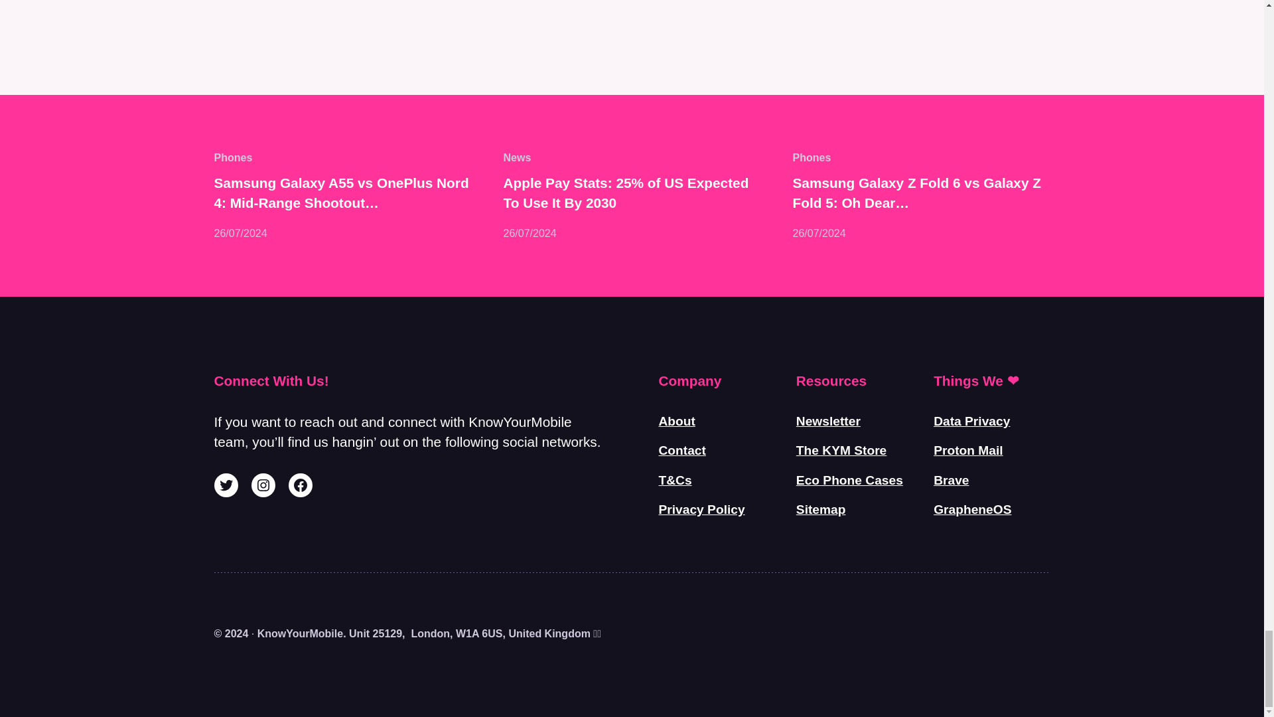 The image size is (1274, 717). What do you see at coordinates (233, 157) in the screenshot?
I see `Phones` at bounding box center [233, 157].